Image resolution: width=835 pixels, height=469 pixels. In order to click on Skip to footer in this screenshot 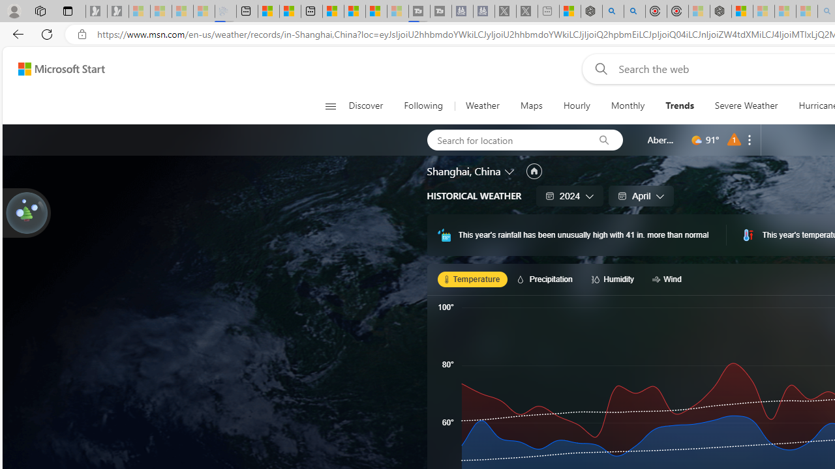, I will do `click(53, 69)`.